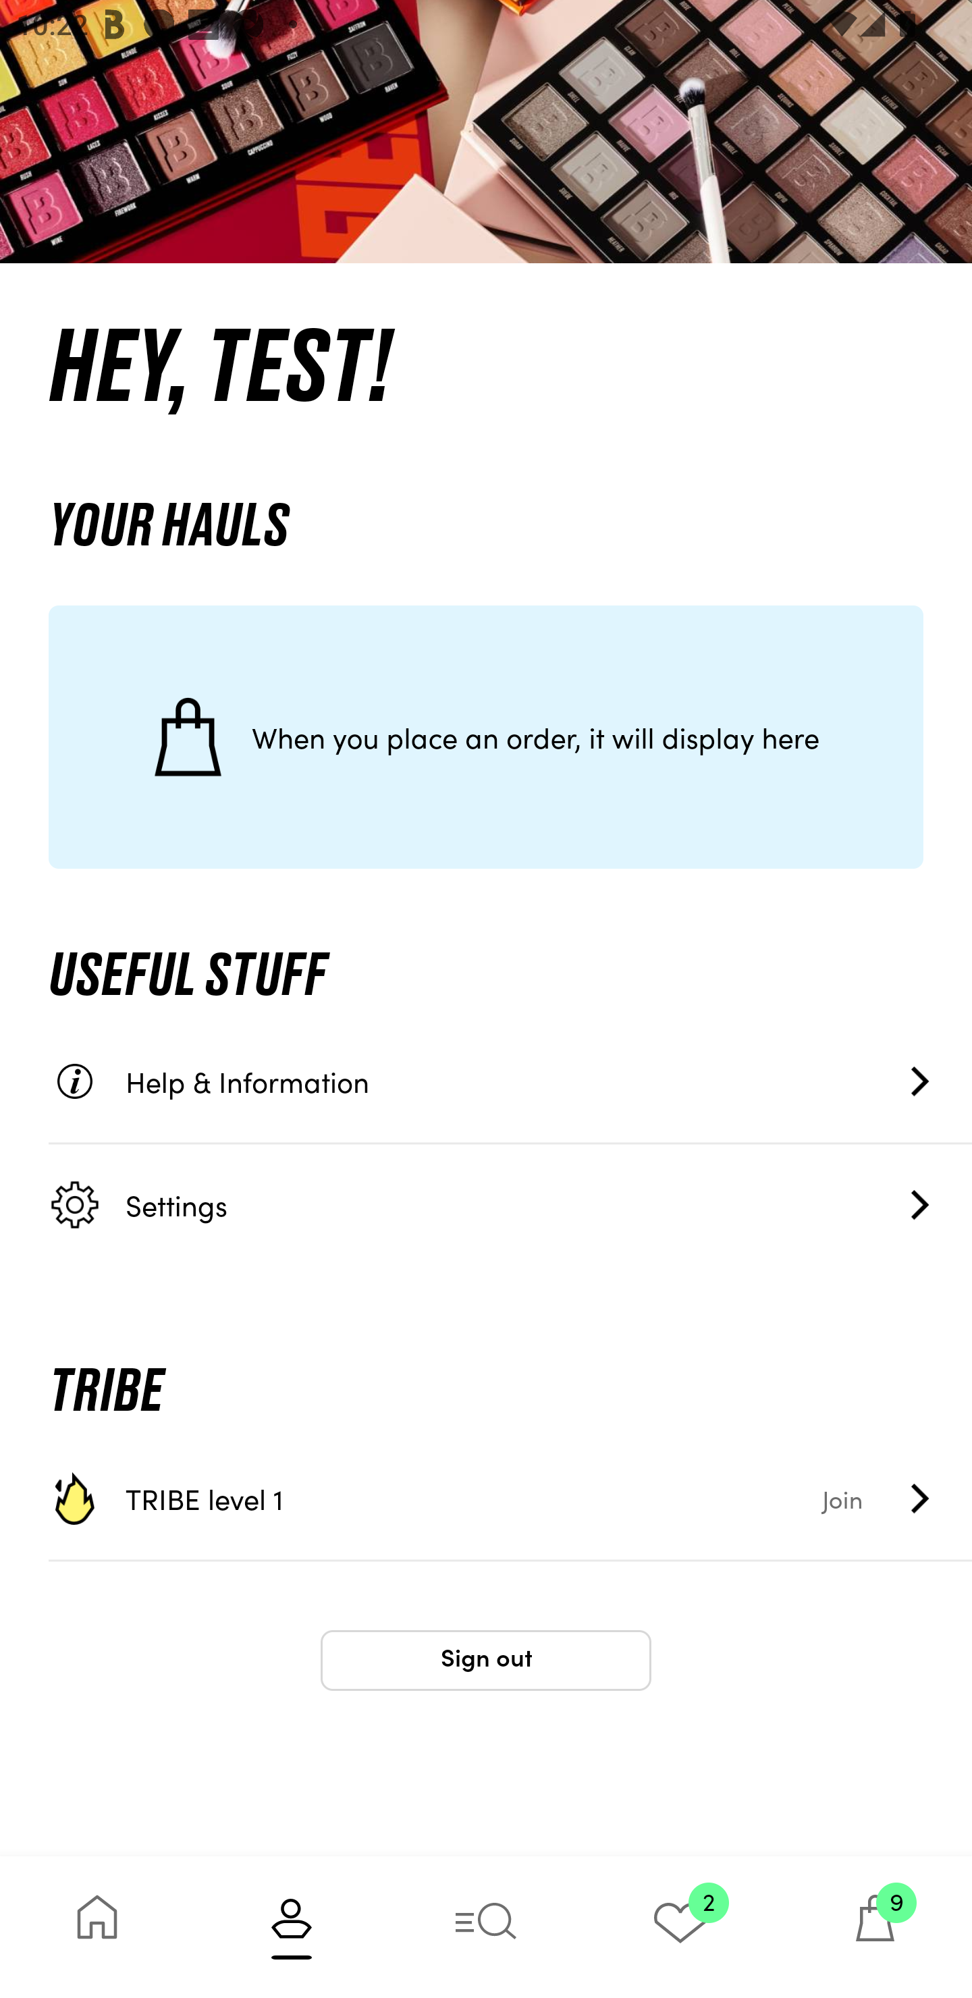  What do you see at coordinates (510, 1204) in the screenshot?
I see `Settings` at bounding box center [510, 1204].